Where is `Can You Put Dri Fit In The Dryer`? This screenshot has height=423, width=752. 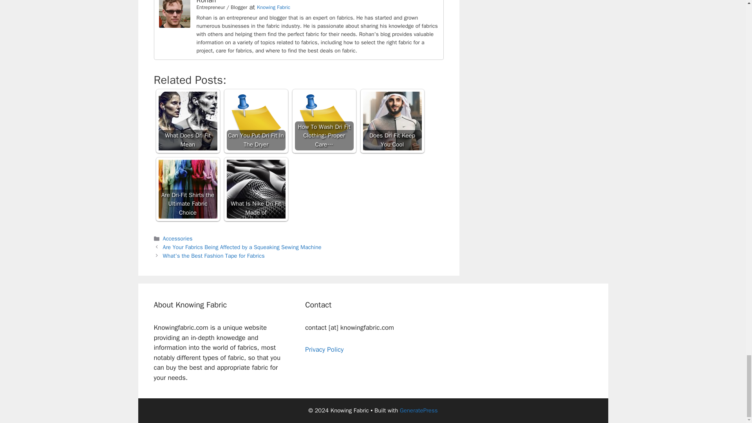
Can You Put Dri Fit In The Dryer is located at coordinates (255, 121).